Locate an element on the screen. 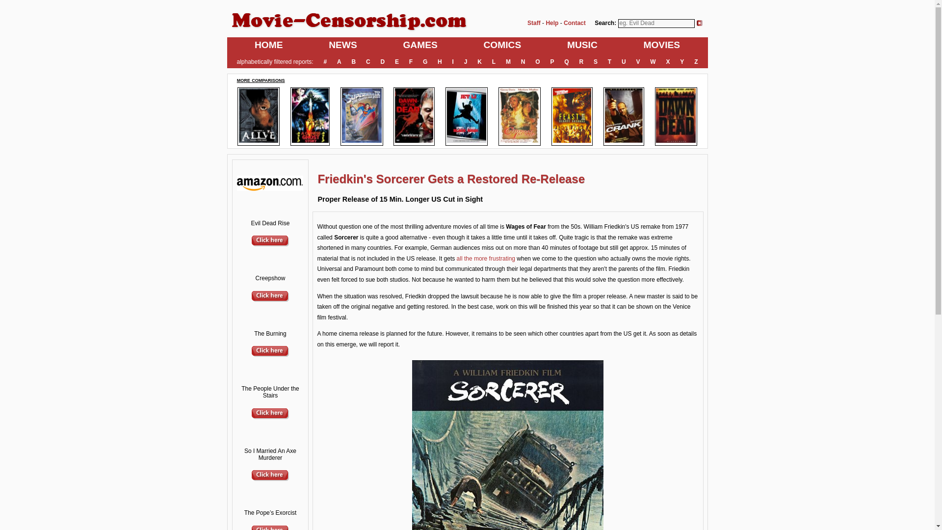  O is located at coordinates (538, 62).